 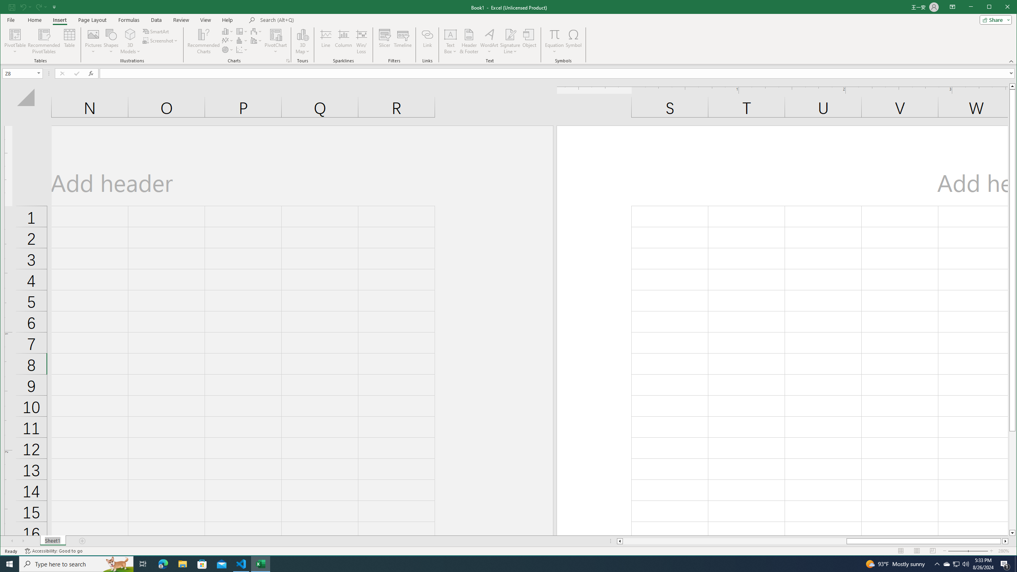 I want to click on Insert Waterfall, Funnel, Stock, Surface, or Radar Chart, so click(x=256, y=31).